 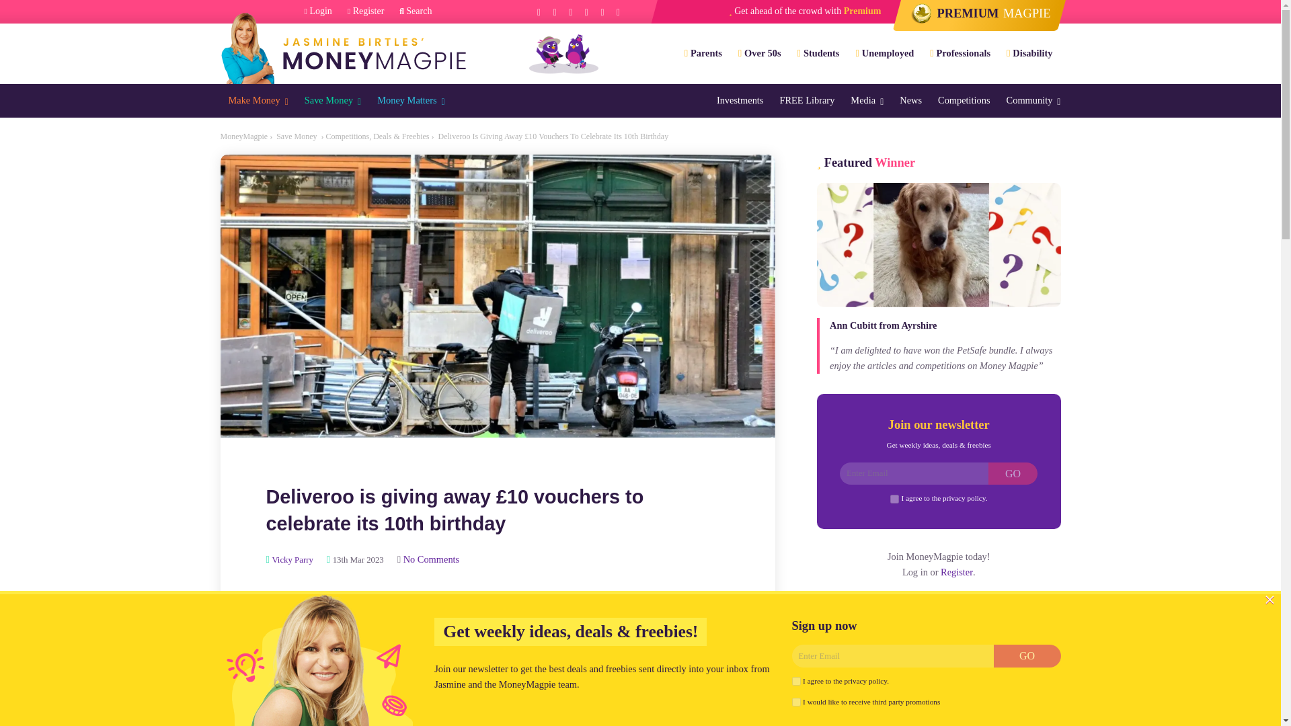 I want to click on Share on Email, so click(x=422, y=602).